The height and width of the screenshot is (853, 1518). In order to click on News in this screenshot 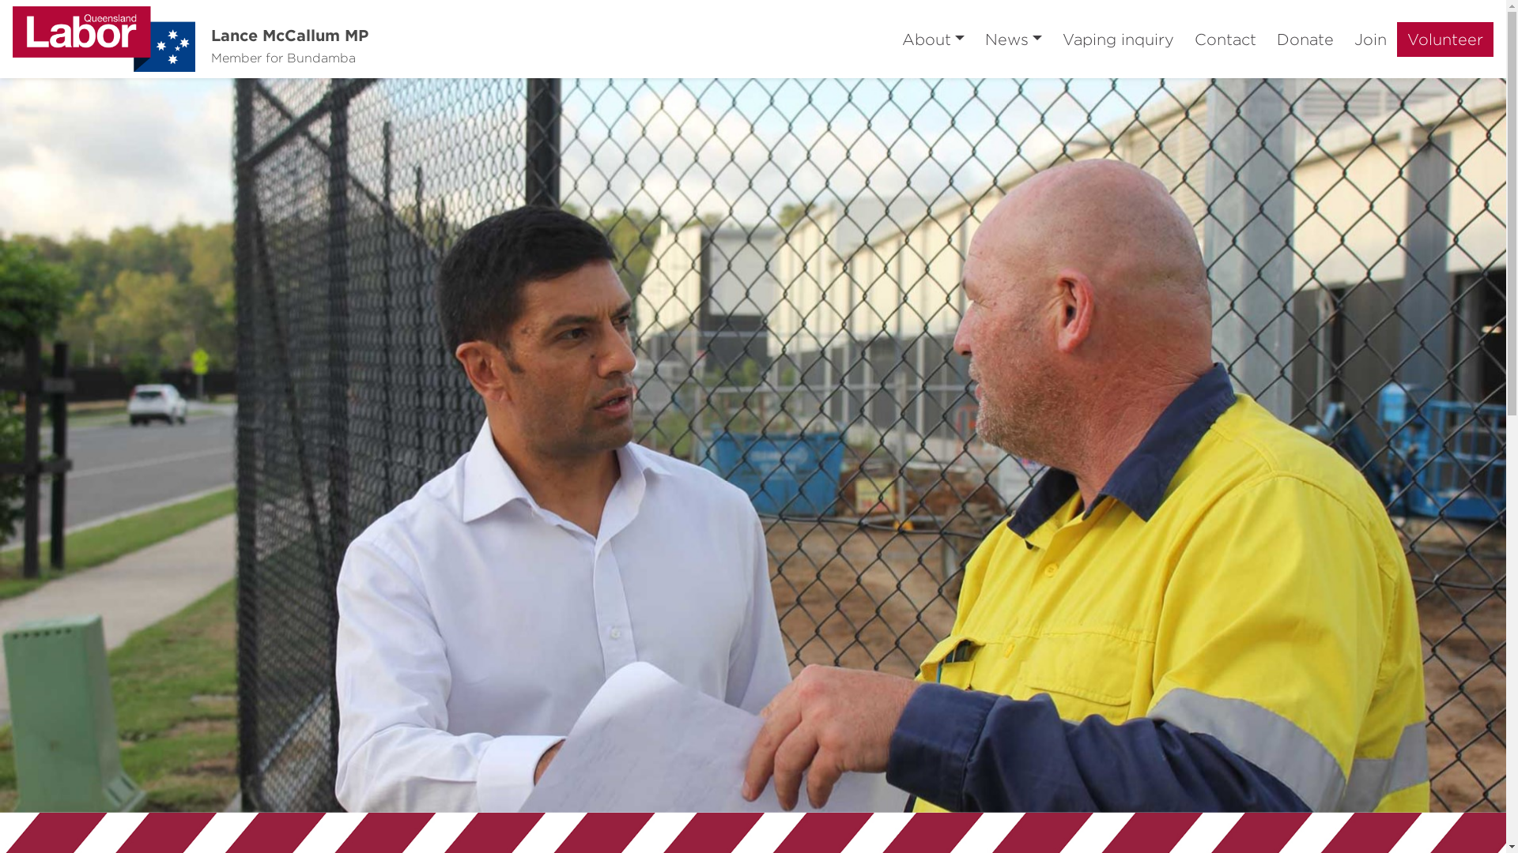, I will do `click(1014, 39)`.